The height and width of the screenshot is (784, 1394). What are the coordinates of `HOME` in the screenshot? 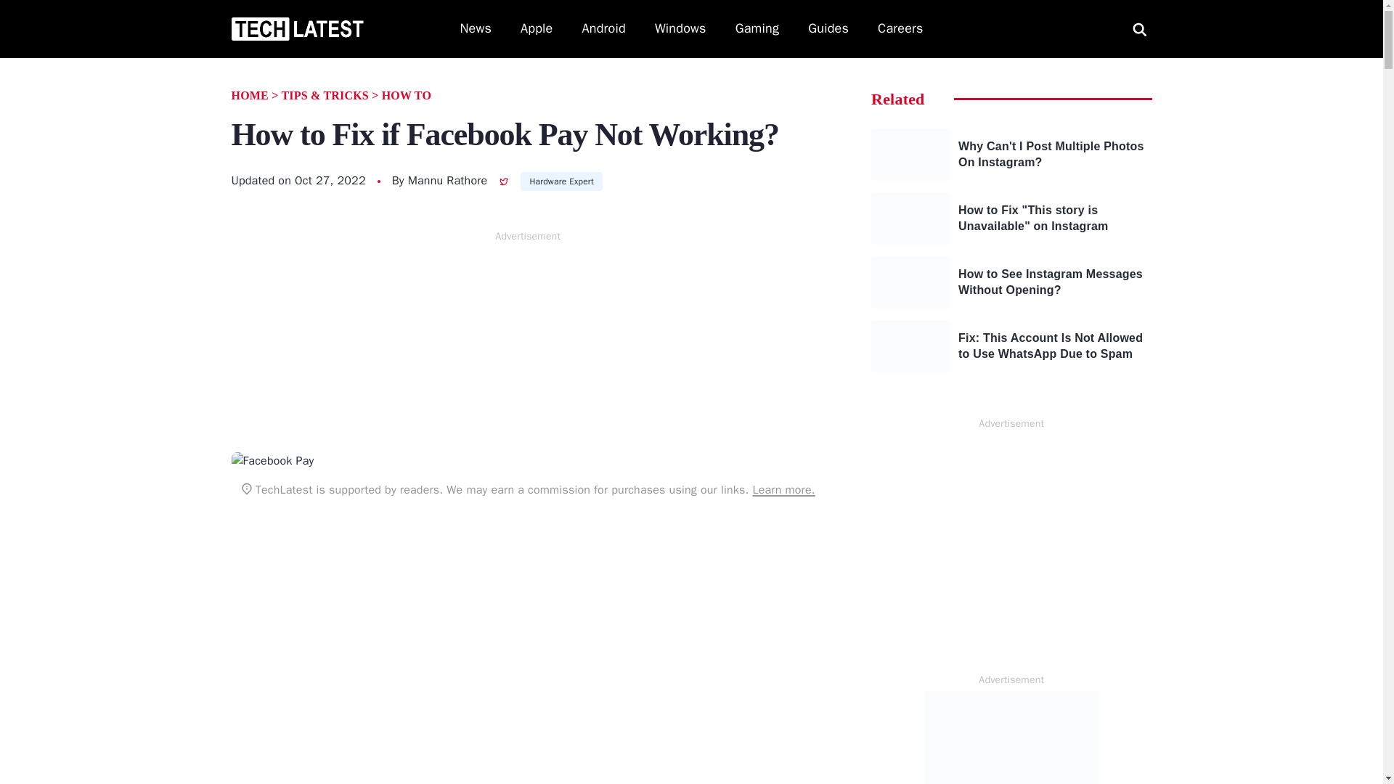 It's located at (249, 96).